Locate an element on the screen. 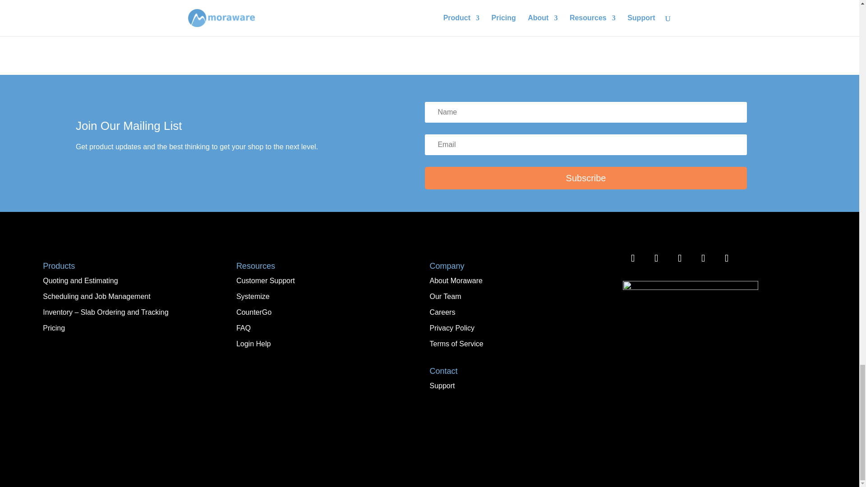 The image size is (866, 487). Follow on Facebook is located at coordinates (632, 258).